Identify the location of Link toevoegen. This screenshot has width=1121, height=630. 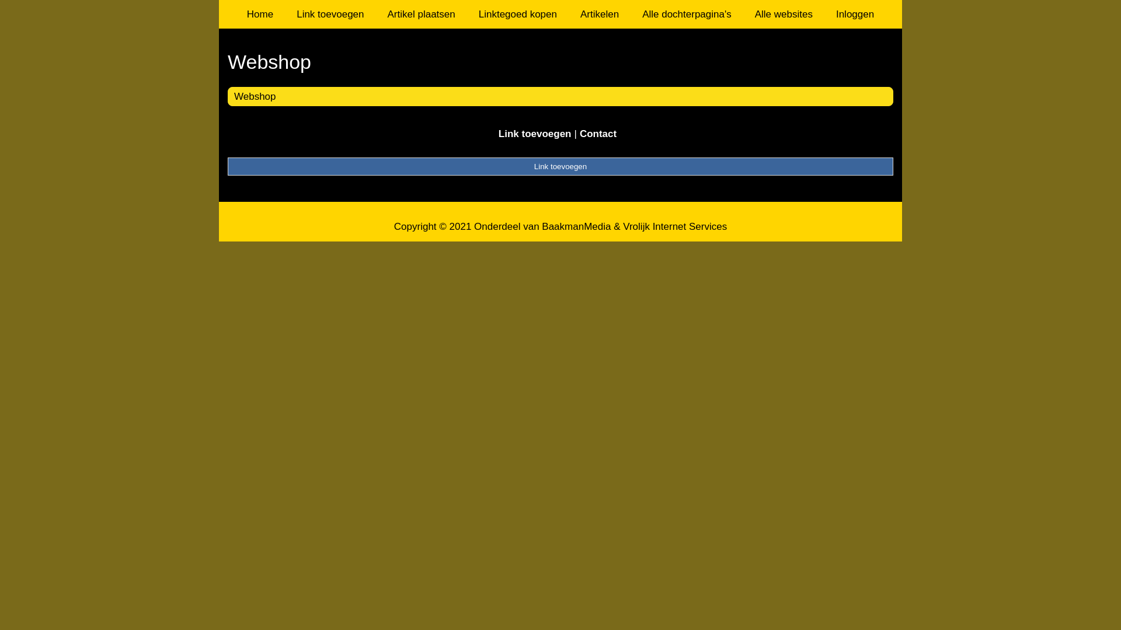
(330, 14).